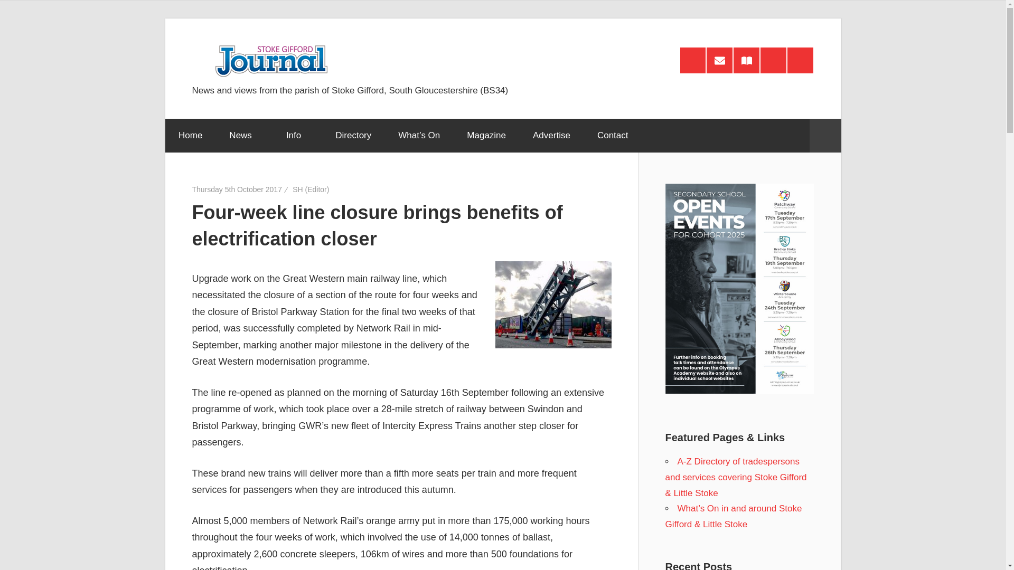 This screenshot has height=570, width=1014. Describe the element at coordinates (746, 60) in the screenshot. I see `Read the Stoke Gifford Journal magazine online` at that location.